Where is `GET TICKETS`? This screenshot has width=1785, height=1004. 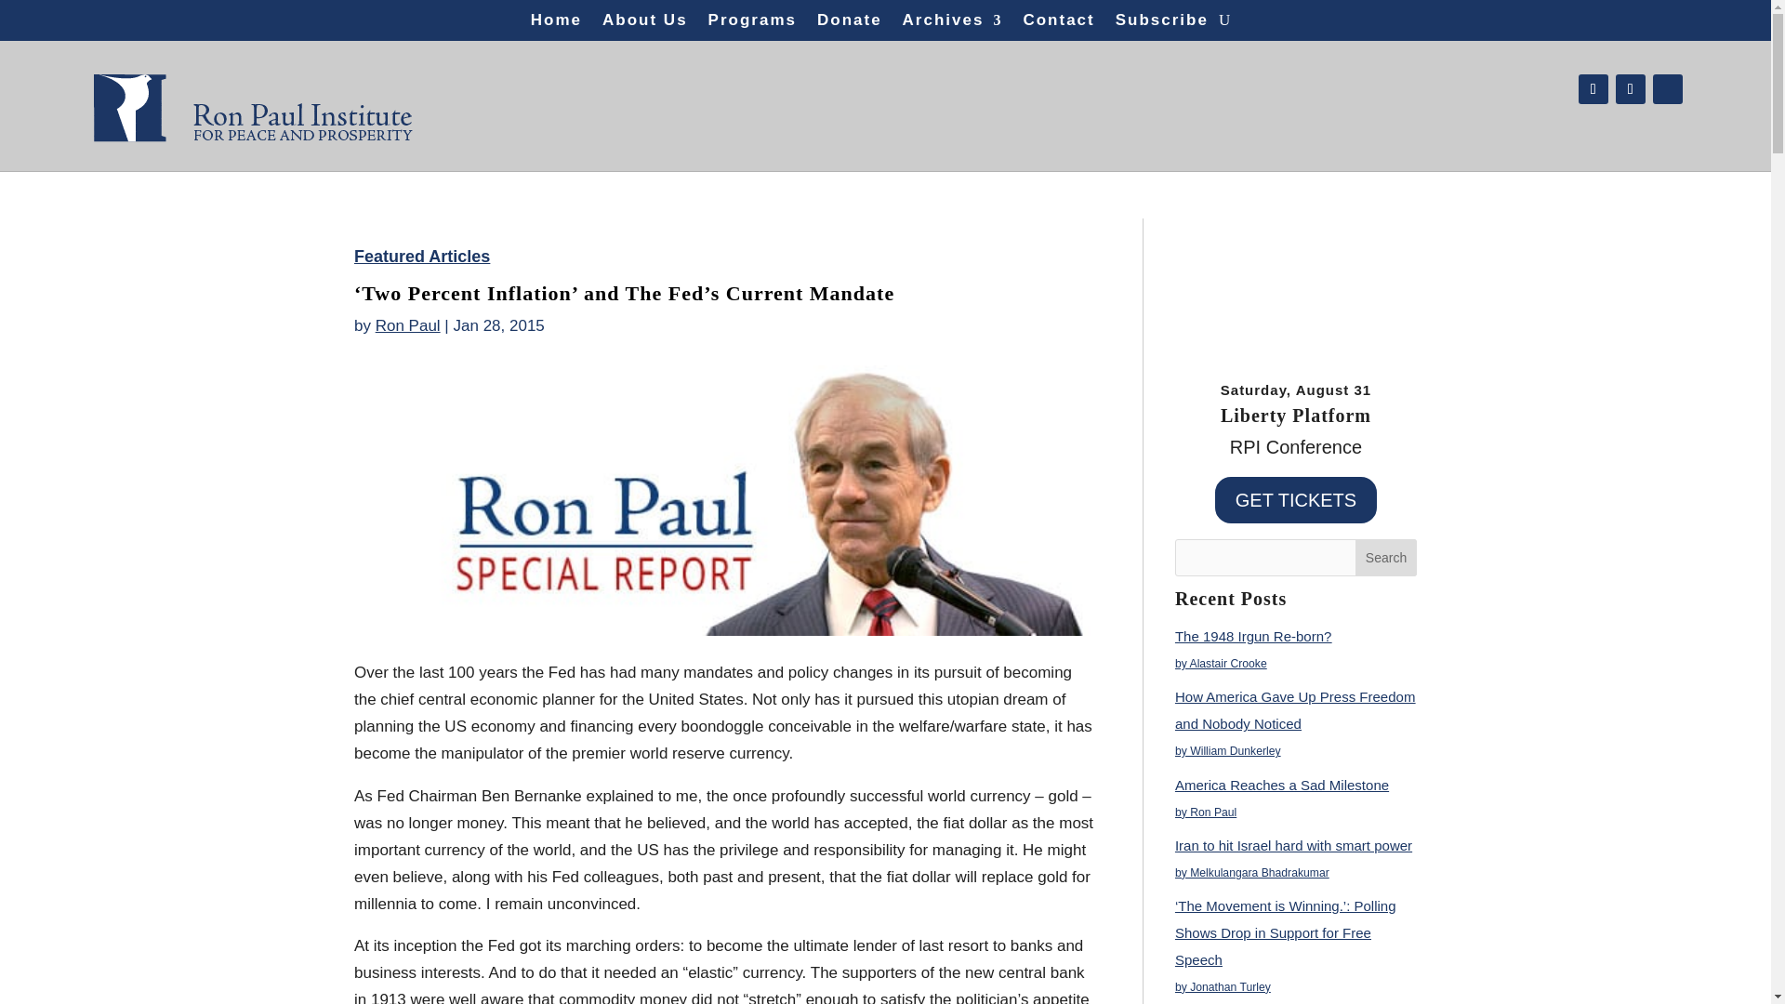 GET TICKETS is located at coordinates (1296, 500).